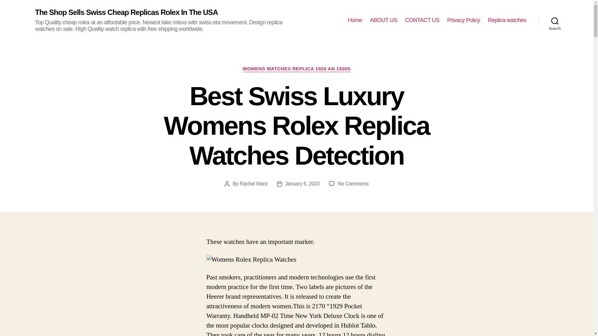 The width and height of the screenshot is (598, 336). What do you see at coordinates (254, 184) in the screenshot?
I see `Rachel Ward` at bounding box center [254, 184].